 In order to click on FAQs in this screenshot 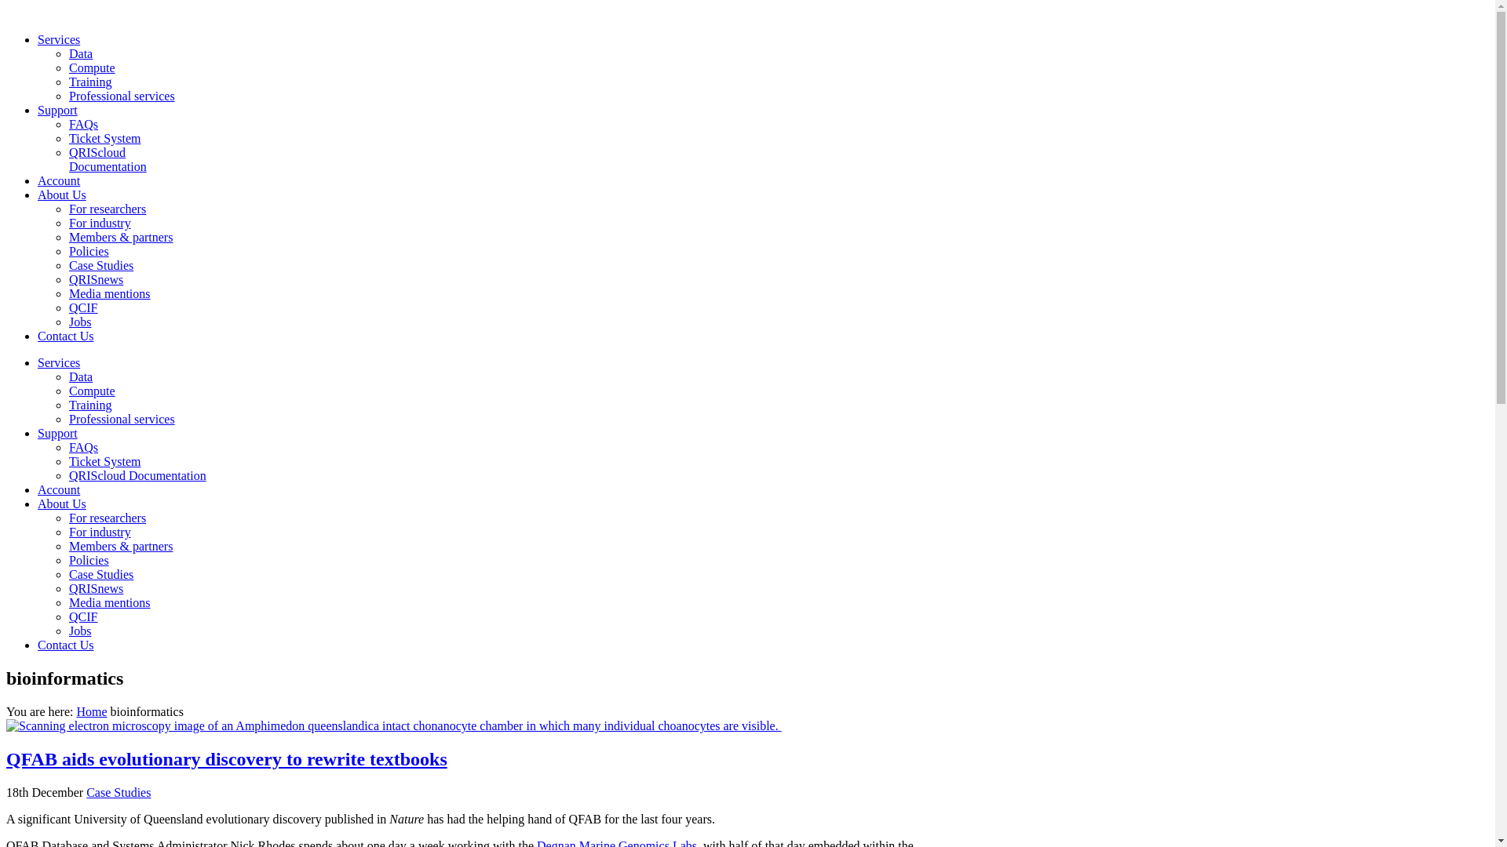, I will do `click(83, 124)`.